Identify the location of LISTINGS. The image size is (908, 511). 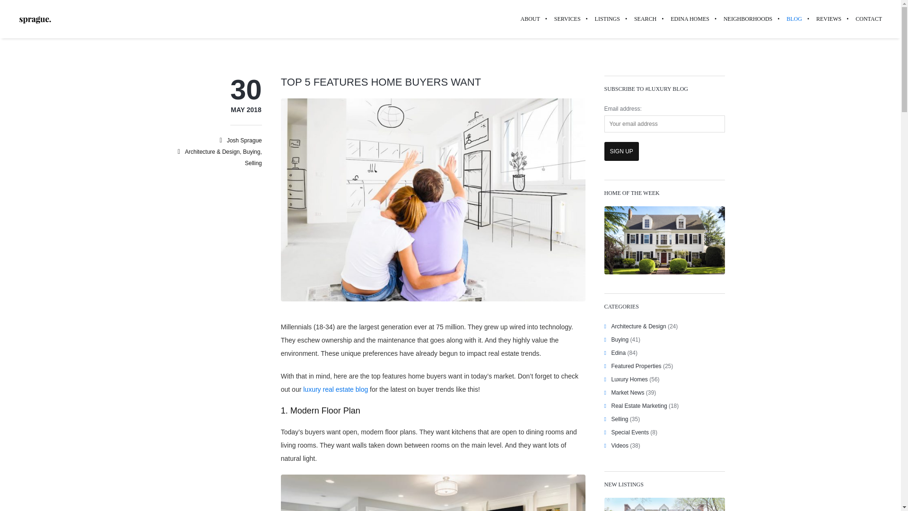
(607, 19).